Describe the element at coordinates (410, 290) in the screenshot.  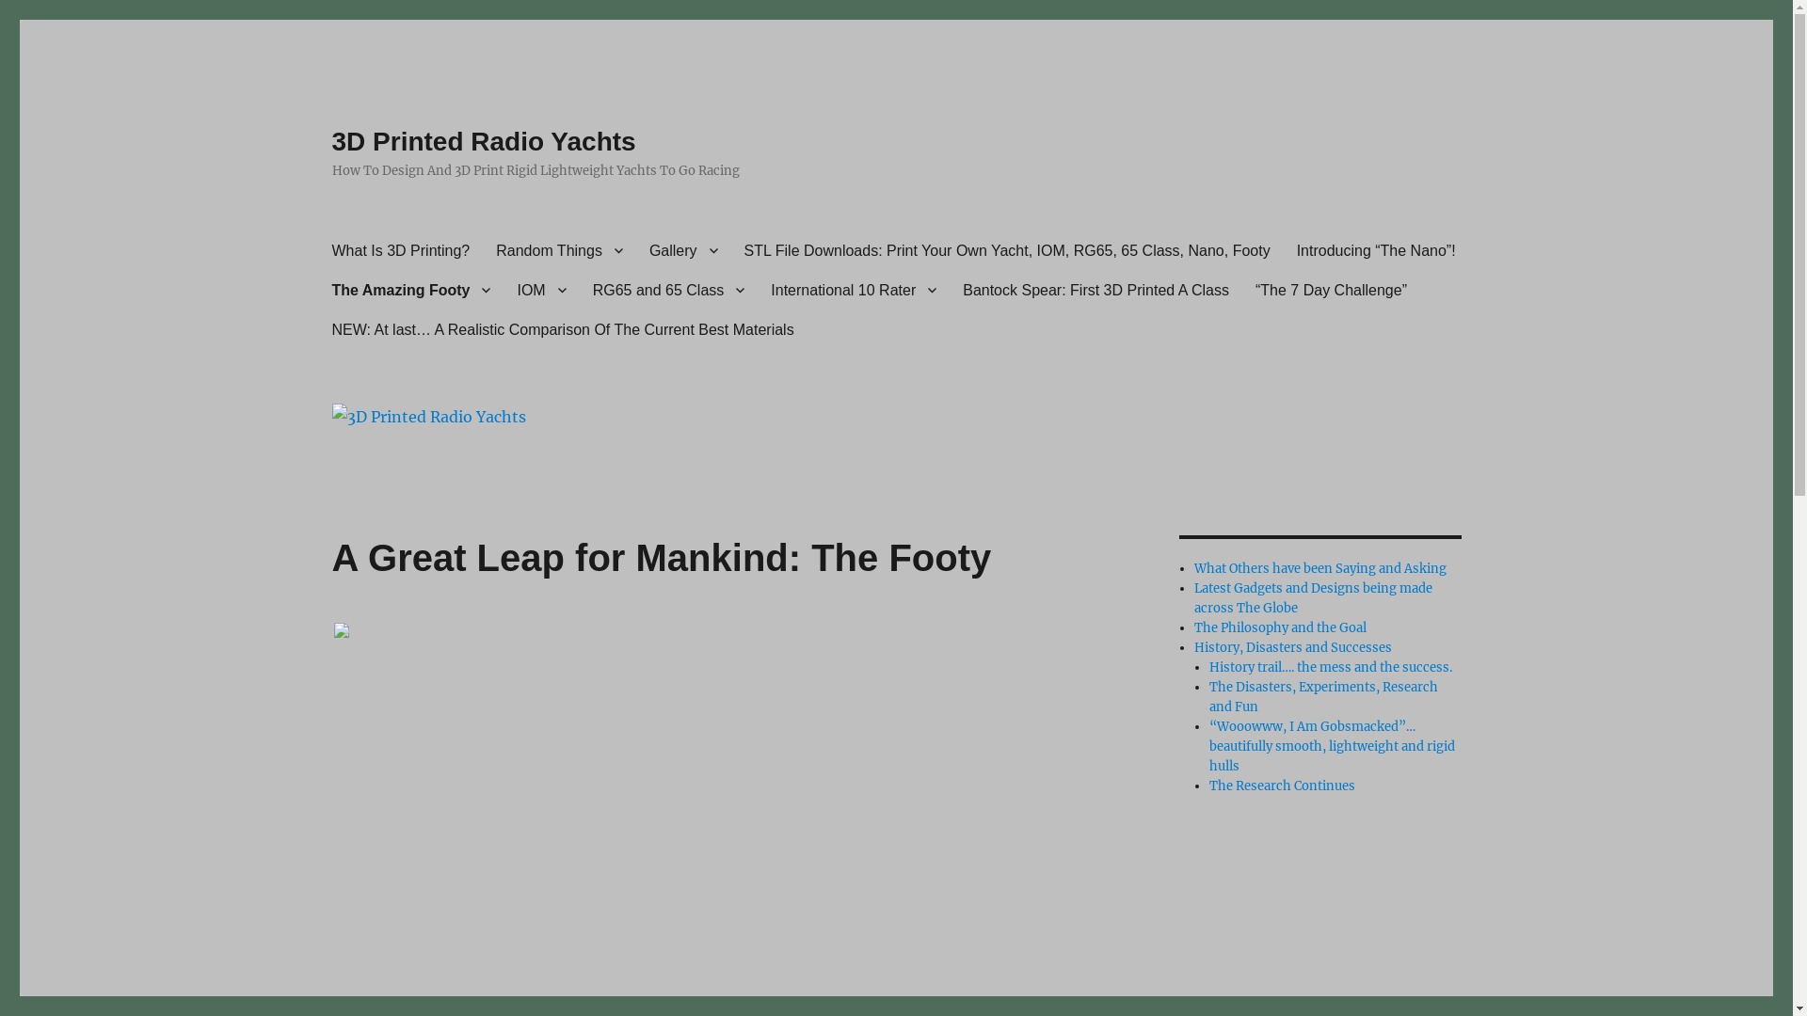
I see `The Amazing Footy` at that location.